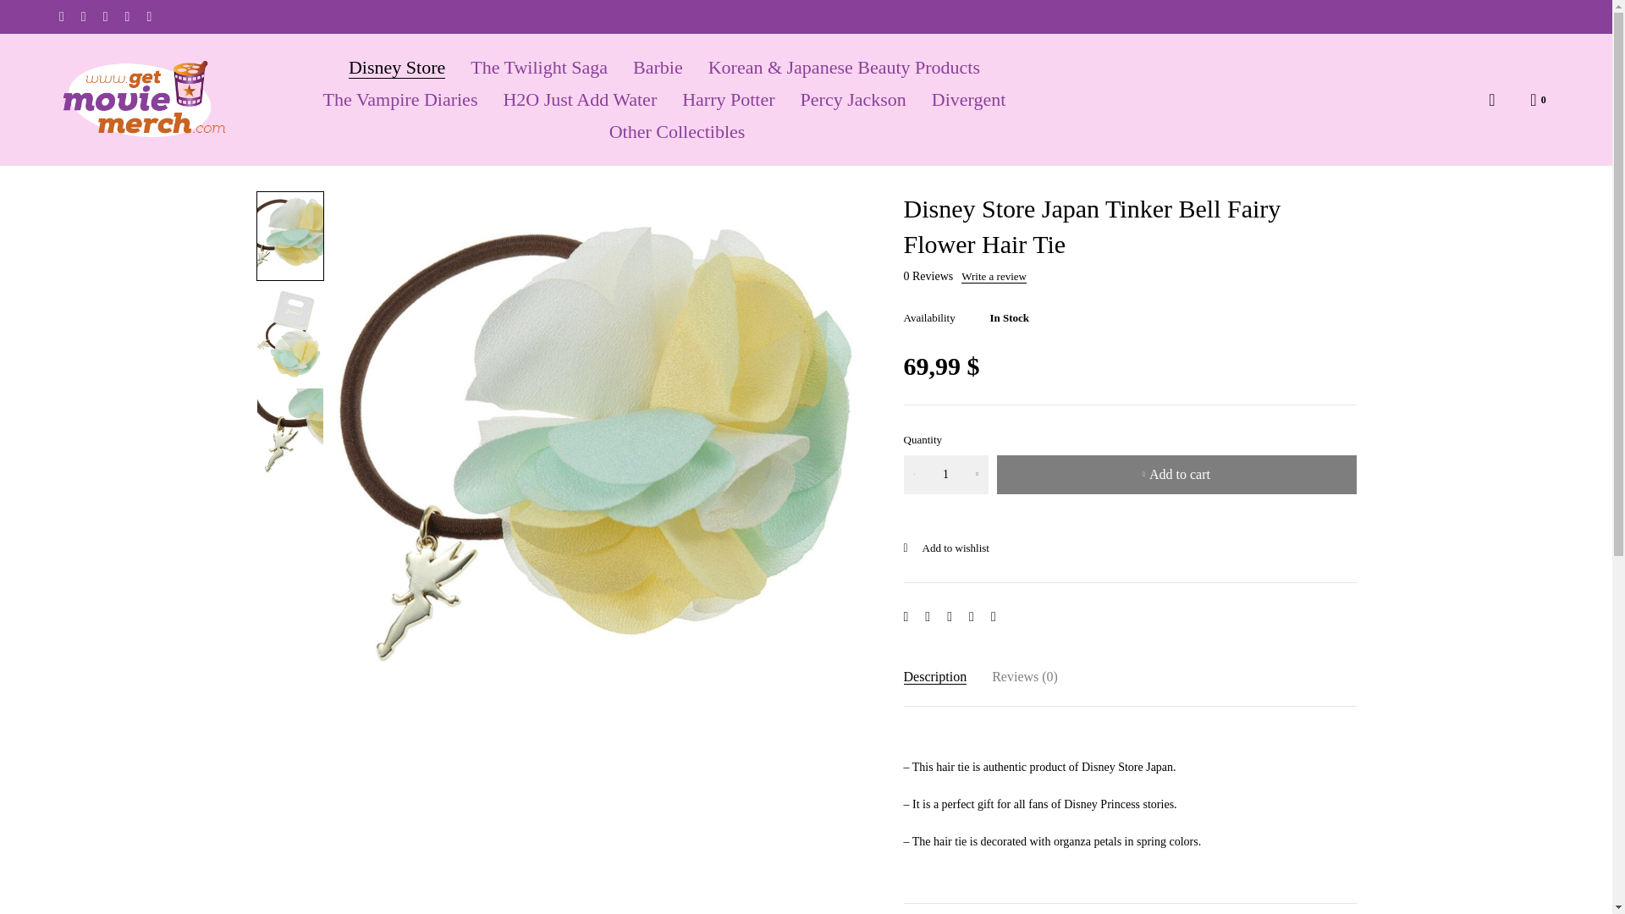  I want to click on Disney Store, so click(397, 68).